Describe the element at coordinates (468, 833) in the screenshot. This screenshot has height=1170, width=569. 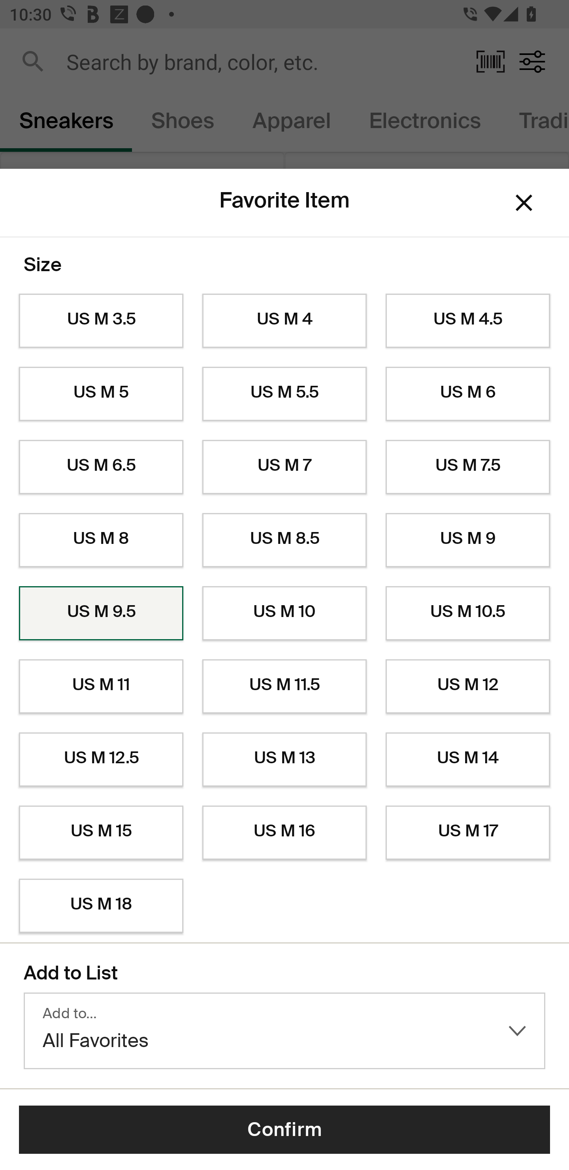
I see `US M 17` at that location.